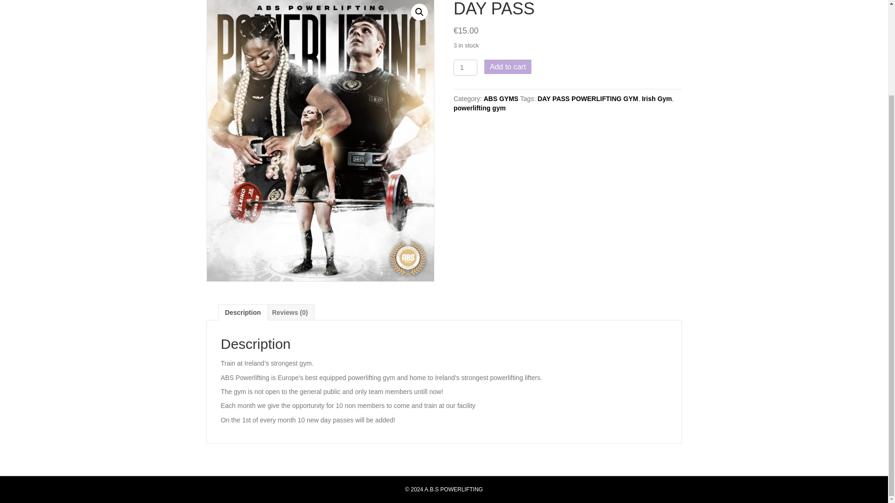 The width and height of the screenshot is (895, 503). Describe the element at coordinates (508, 67) in the screenshot. I see `Add to cart` at that location.